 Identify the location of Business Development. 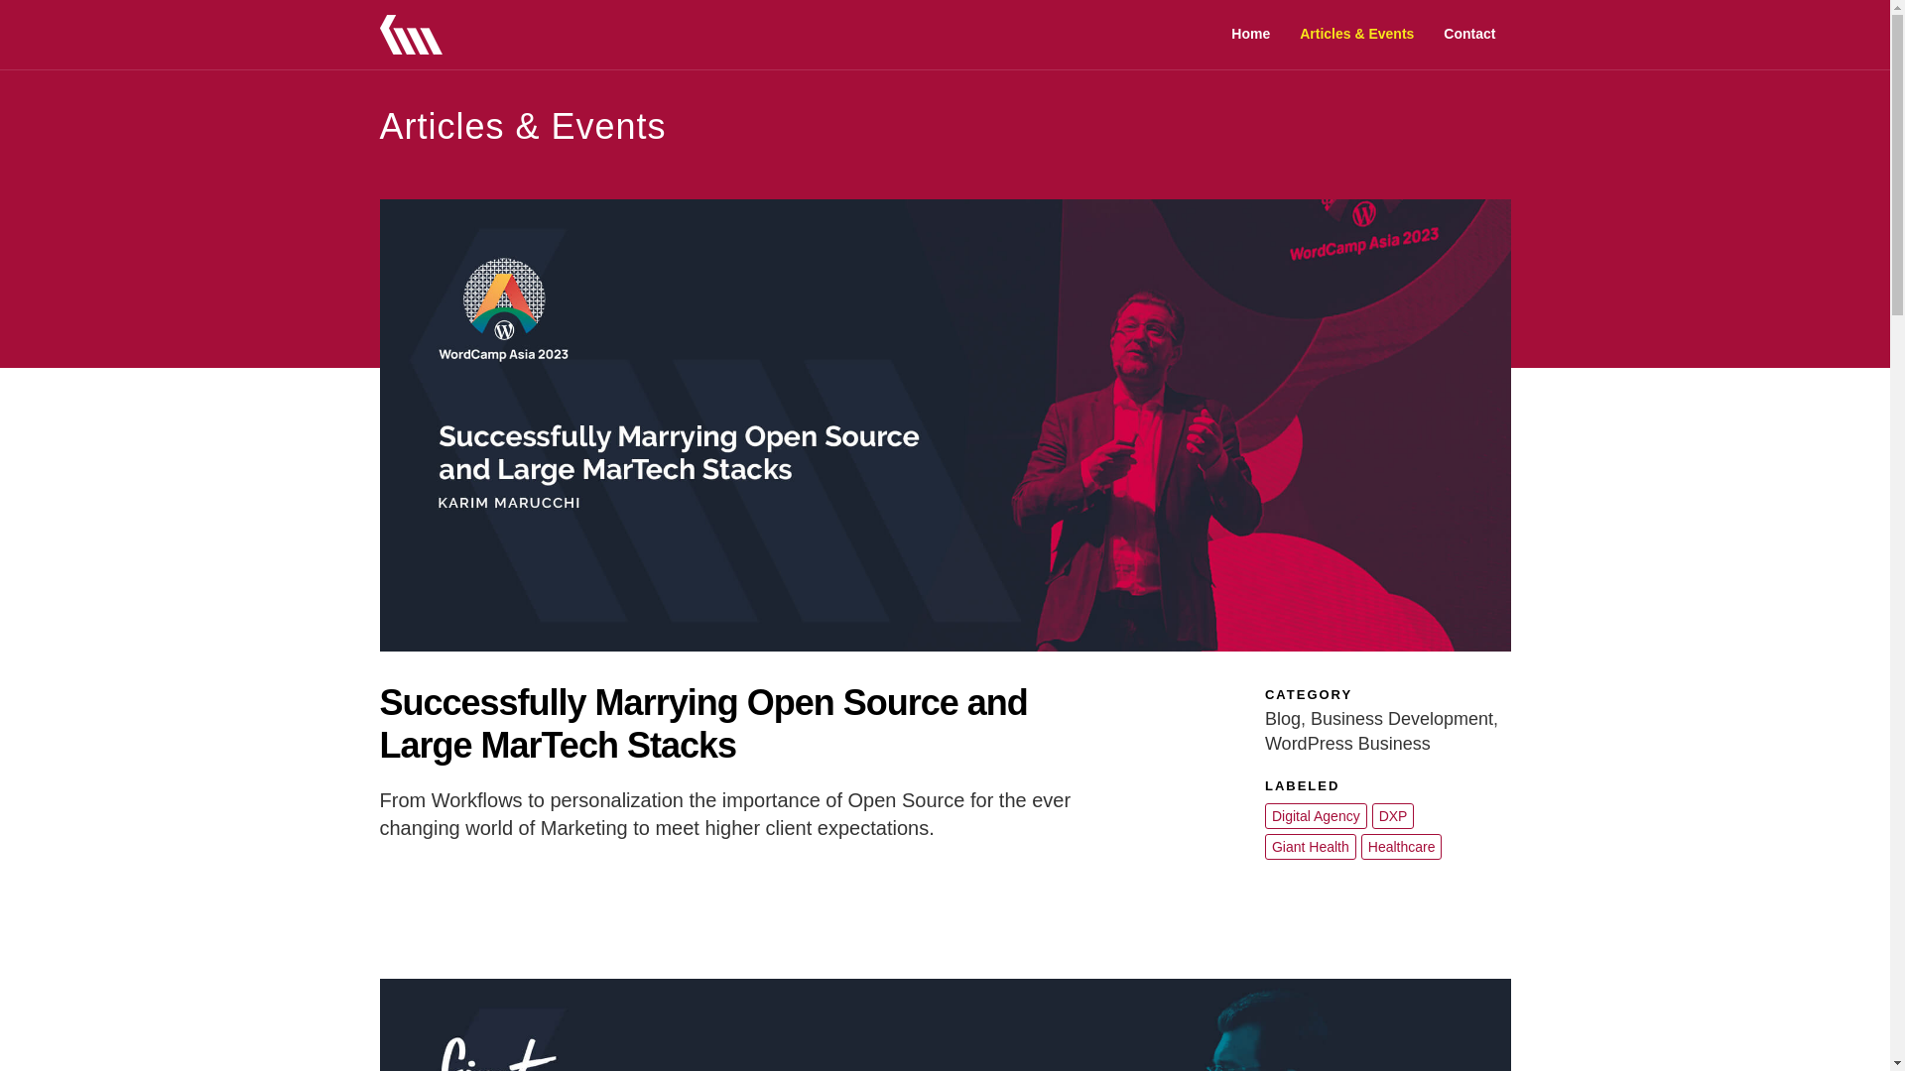
(1401, 718).